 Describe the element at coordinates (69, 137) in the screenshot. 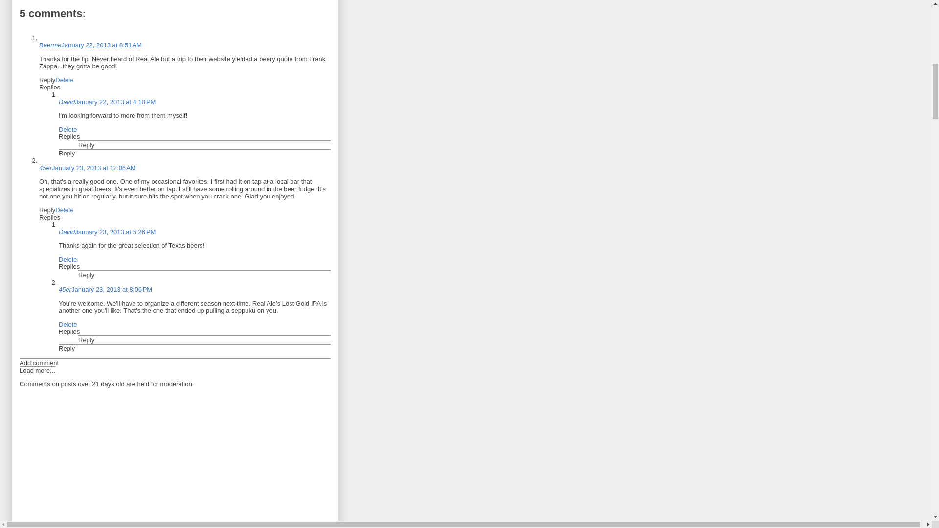

I see `Replies` at that location.